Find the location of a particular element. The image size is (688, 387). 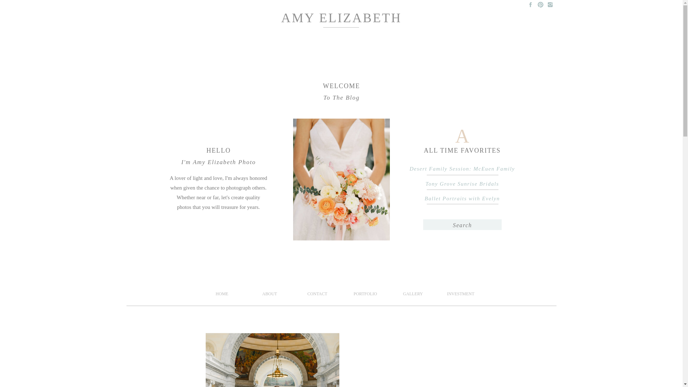

CONTACT is located at coordinates (317, 296).